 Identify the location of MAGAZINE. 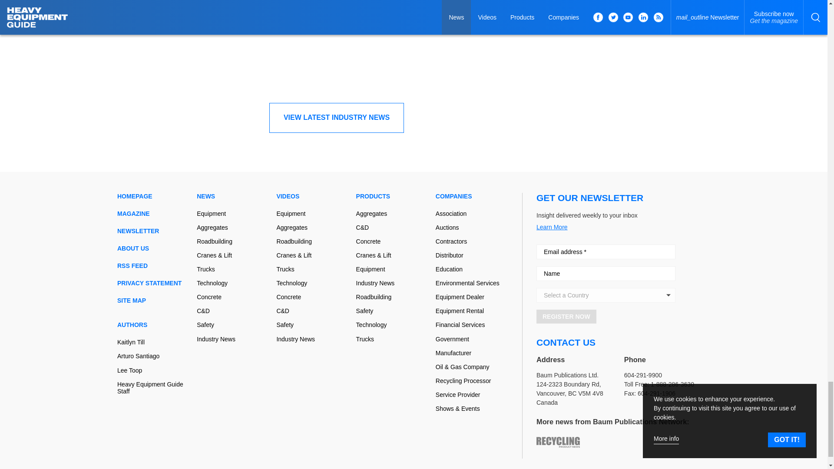
(154, 214).